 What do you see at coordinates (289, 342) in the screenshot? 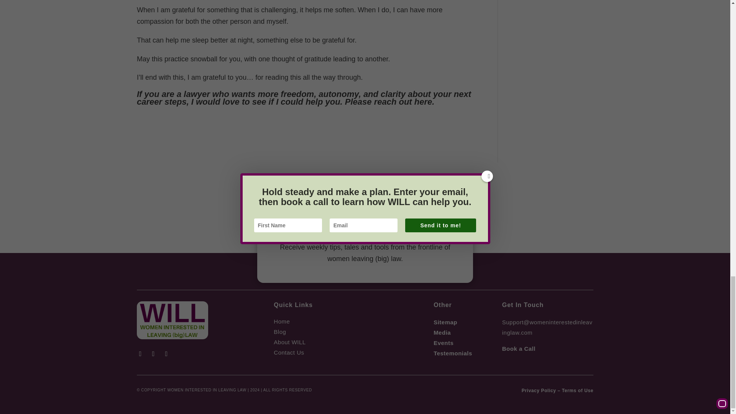
I see `About WILL` at bounding box center [289, 342].